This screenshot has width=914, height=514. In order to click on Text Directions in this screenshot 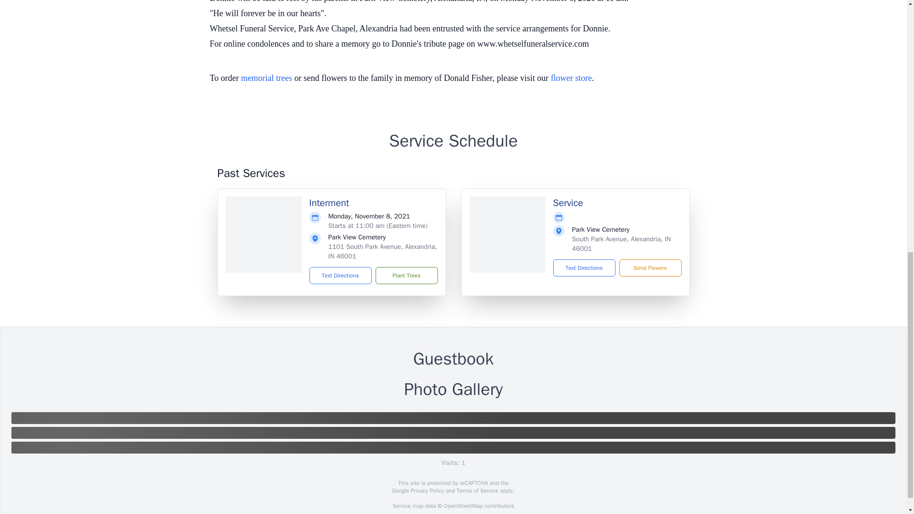, I will do `click(584, 268)`.